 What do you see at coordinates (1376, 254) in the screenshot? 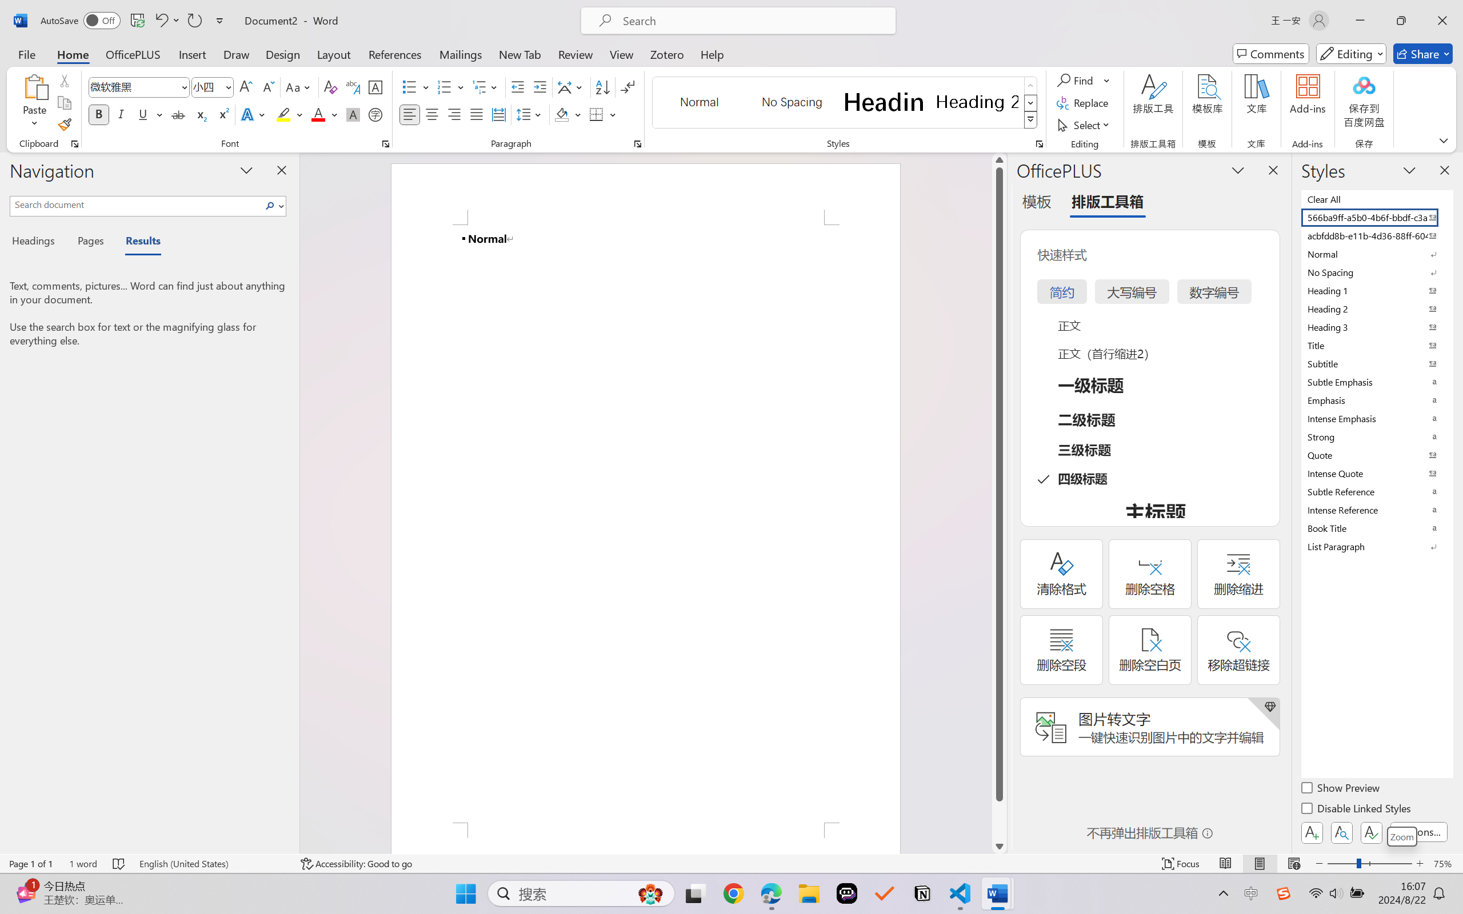
I see `Normal` at bounding box center [1376, 254].